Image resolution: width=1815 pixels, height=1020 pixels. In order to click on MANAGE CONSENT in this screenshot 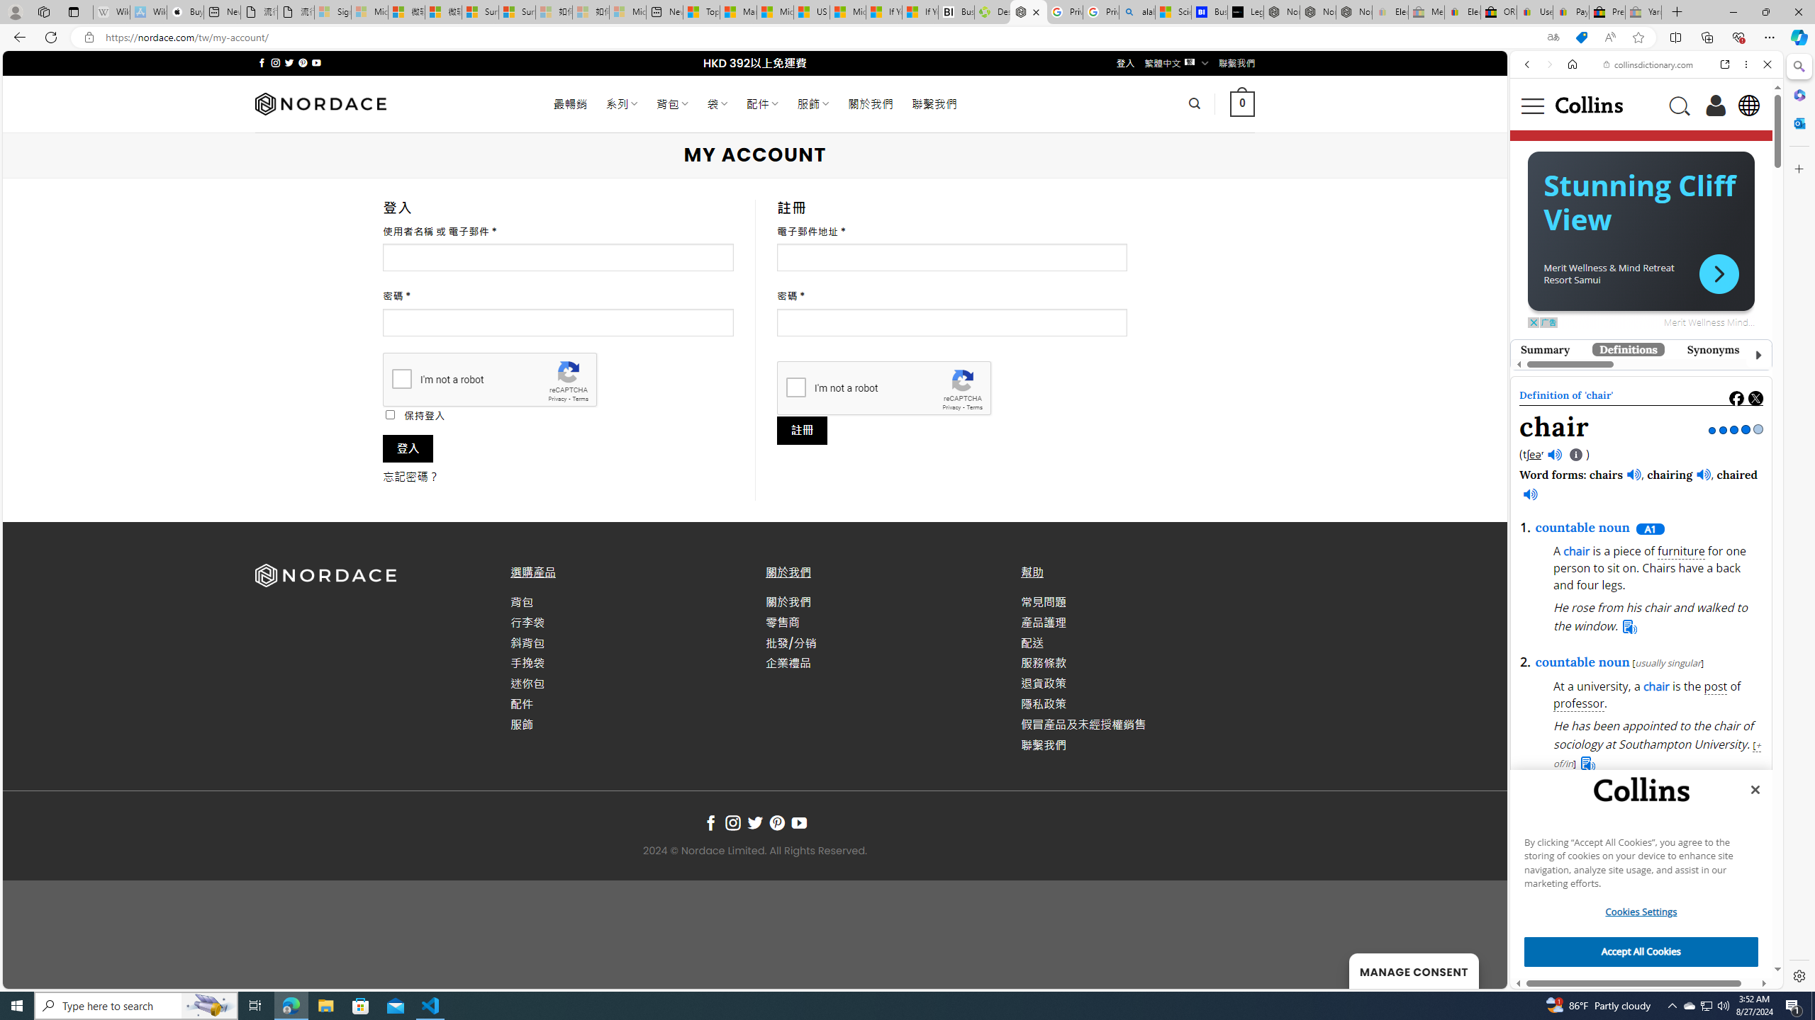, I will do `click(1414, 970)`.